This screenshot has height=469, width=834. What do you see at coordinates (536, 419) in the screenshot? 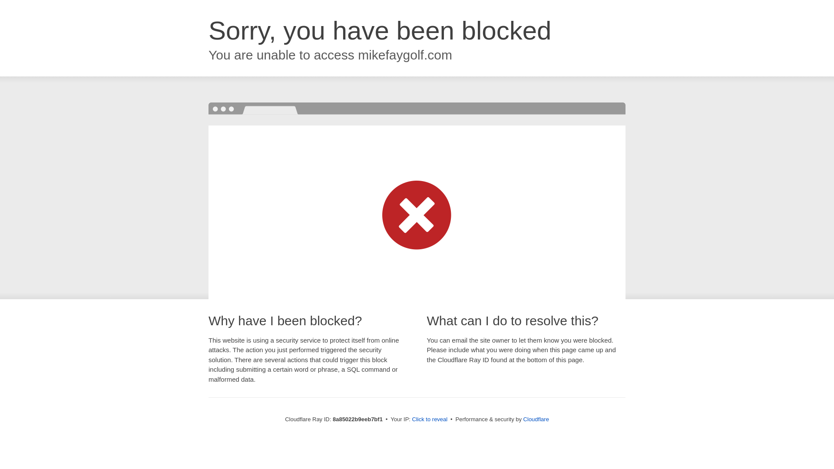
I see `Cloudflare` at bounding box center [536, 419].